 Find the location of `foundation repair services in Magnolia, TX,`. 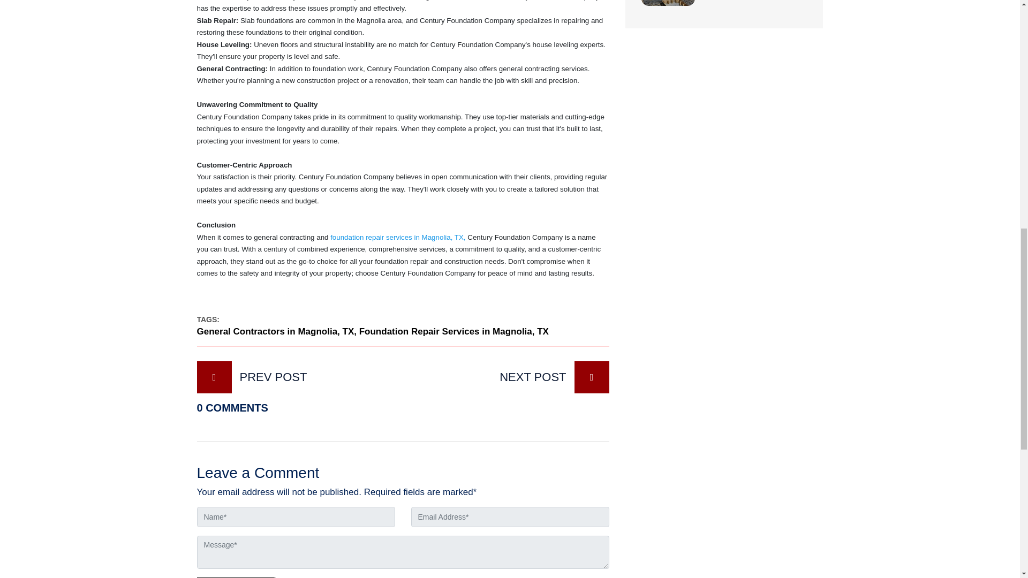

foundation repair services in Magnolia, TX, is located at coordinates (397, 238).